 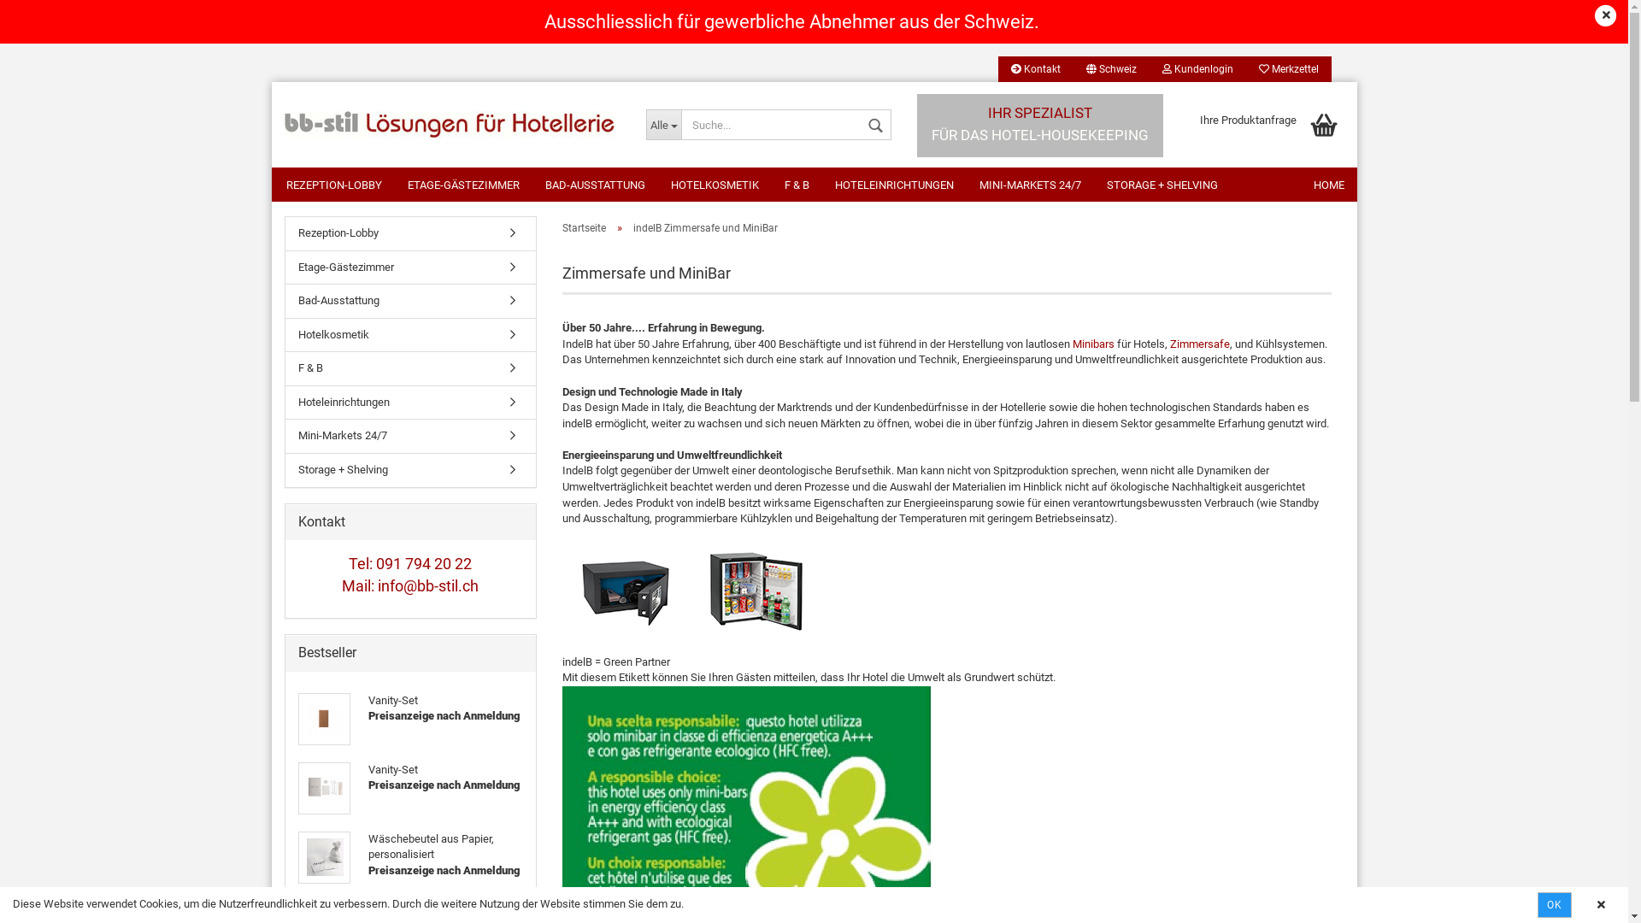 What do you see at coordinates (1197, 69) in the screenshot?
I see ` Kundenlogin` at bounding box center [1197, 69].